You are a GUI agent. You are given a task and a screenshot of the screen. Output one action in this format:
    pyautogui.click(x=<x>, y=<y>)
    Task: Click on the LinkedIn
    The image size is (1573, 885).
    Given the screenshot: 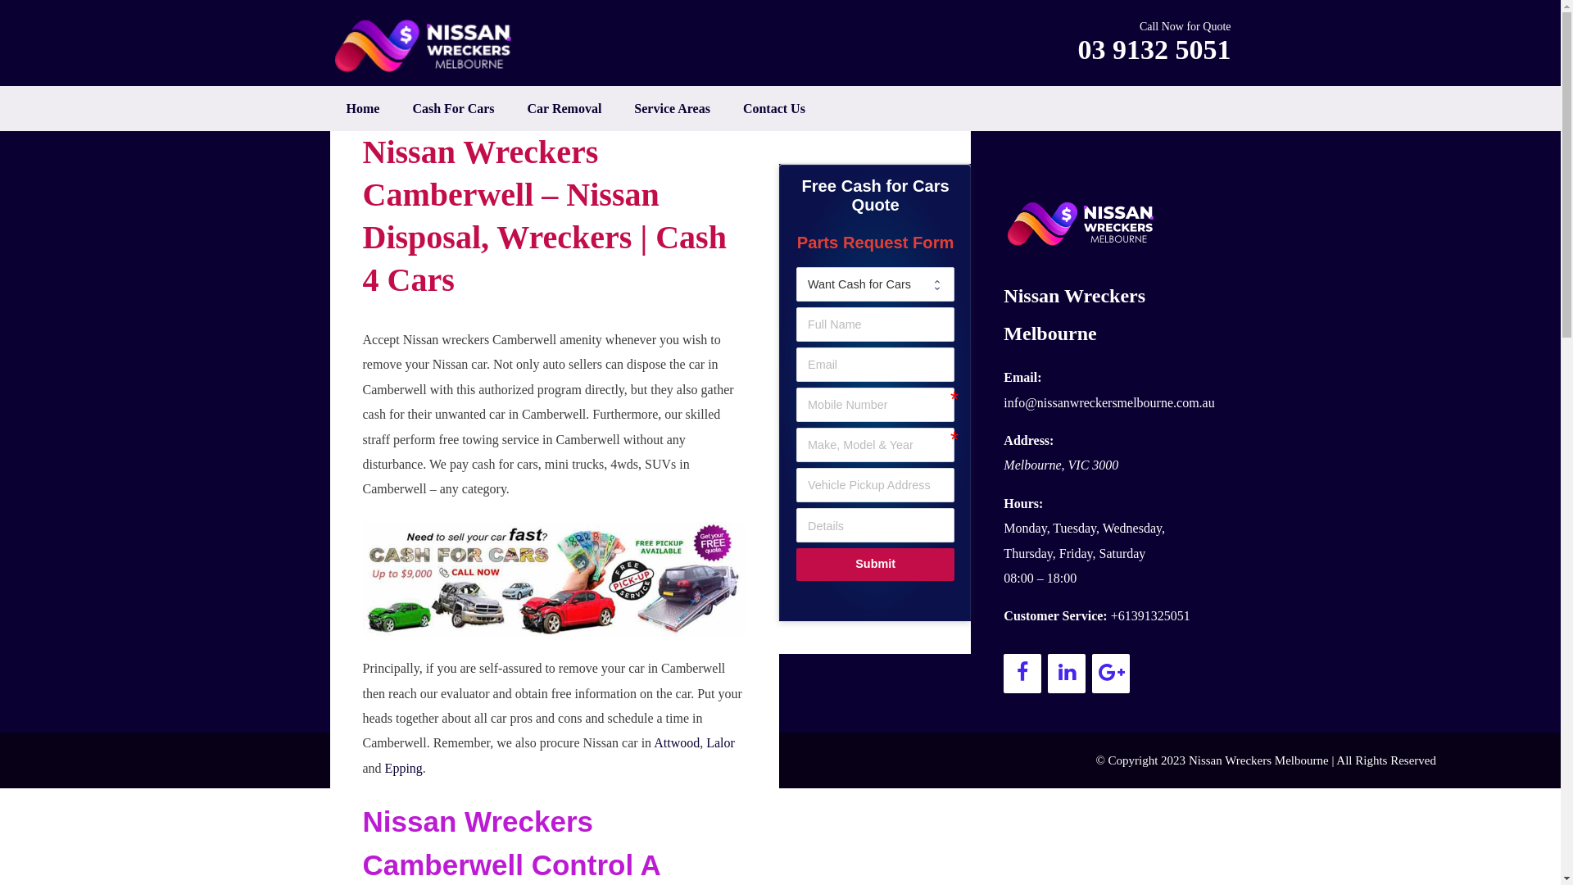 What is the action you would take?
    pyautogui.click(x=1067, y=674)
    